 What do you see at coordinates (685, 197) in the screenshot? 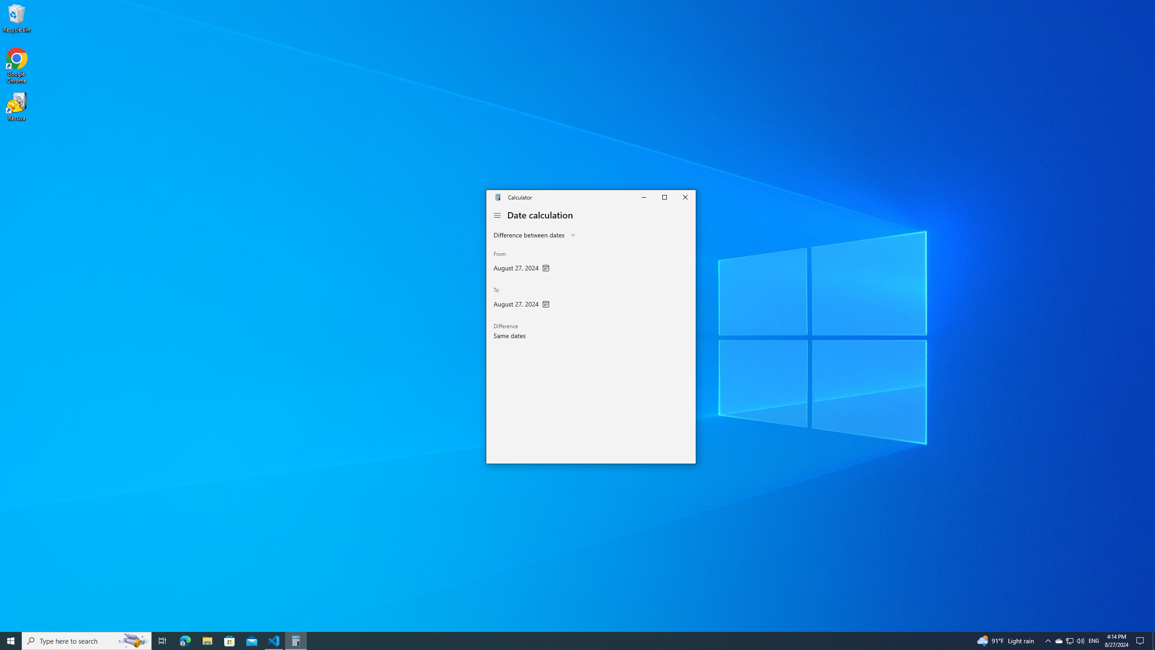
I see `Close Calculator` at bounding box center [685, 197].